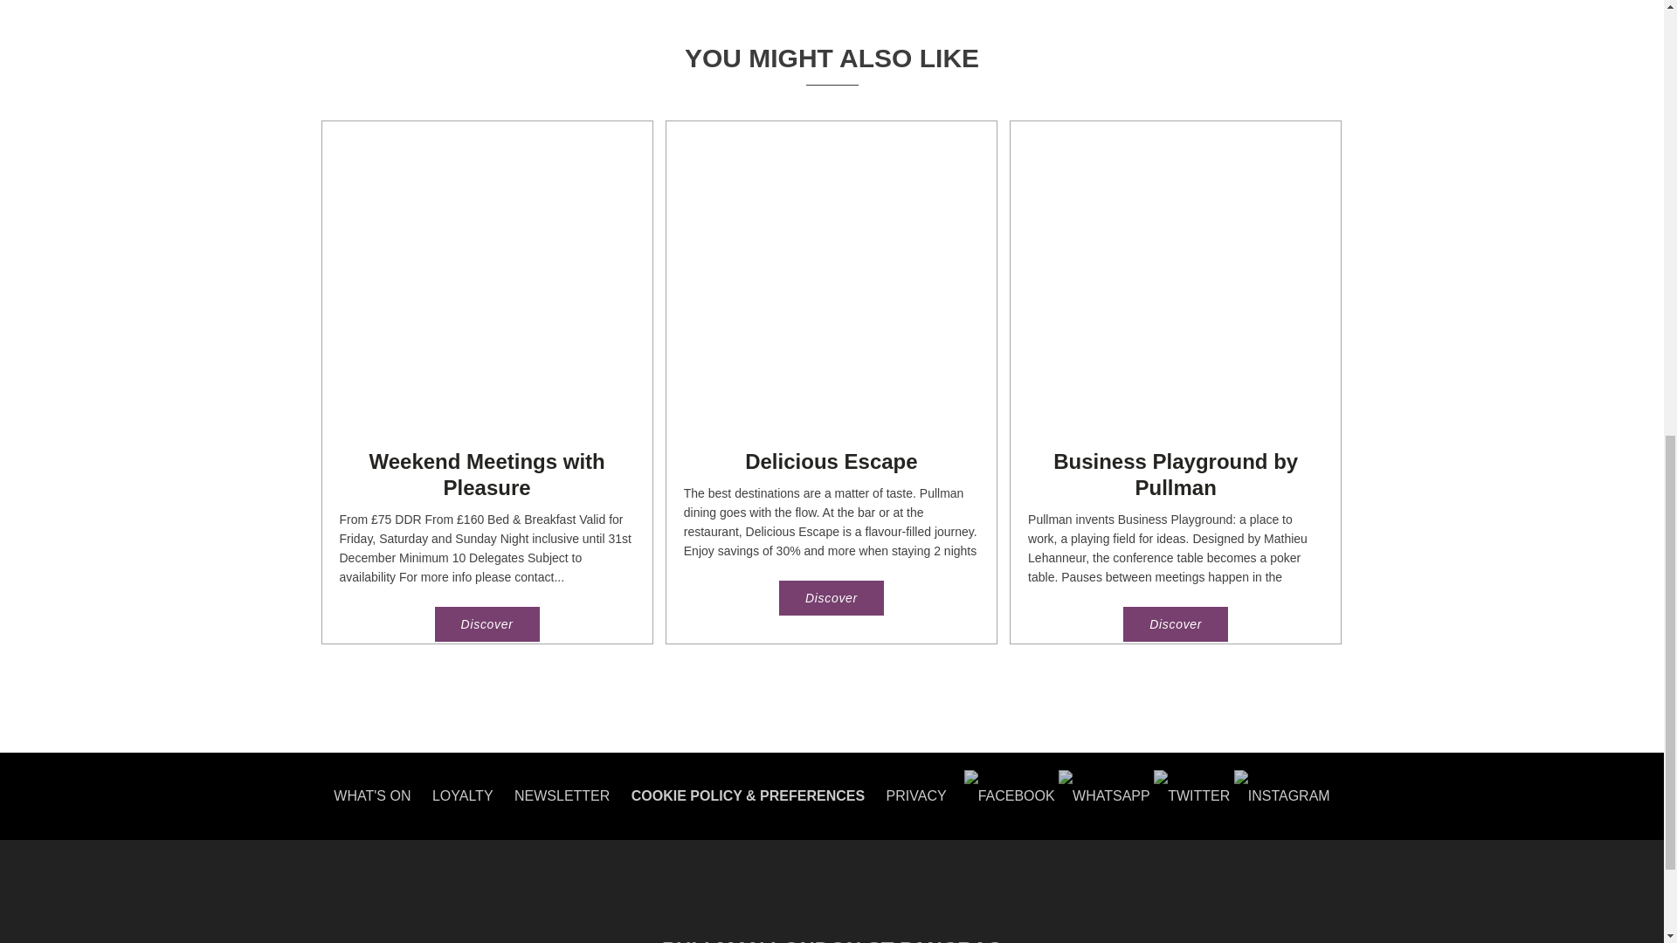 This screenshot has width=1677, height=943. I want to click on Discover, so click(1176, 624).